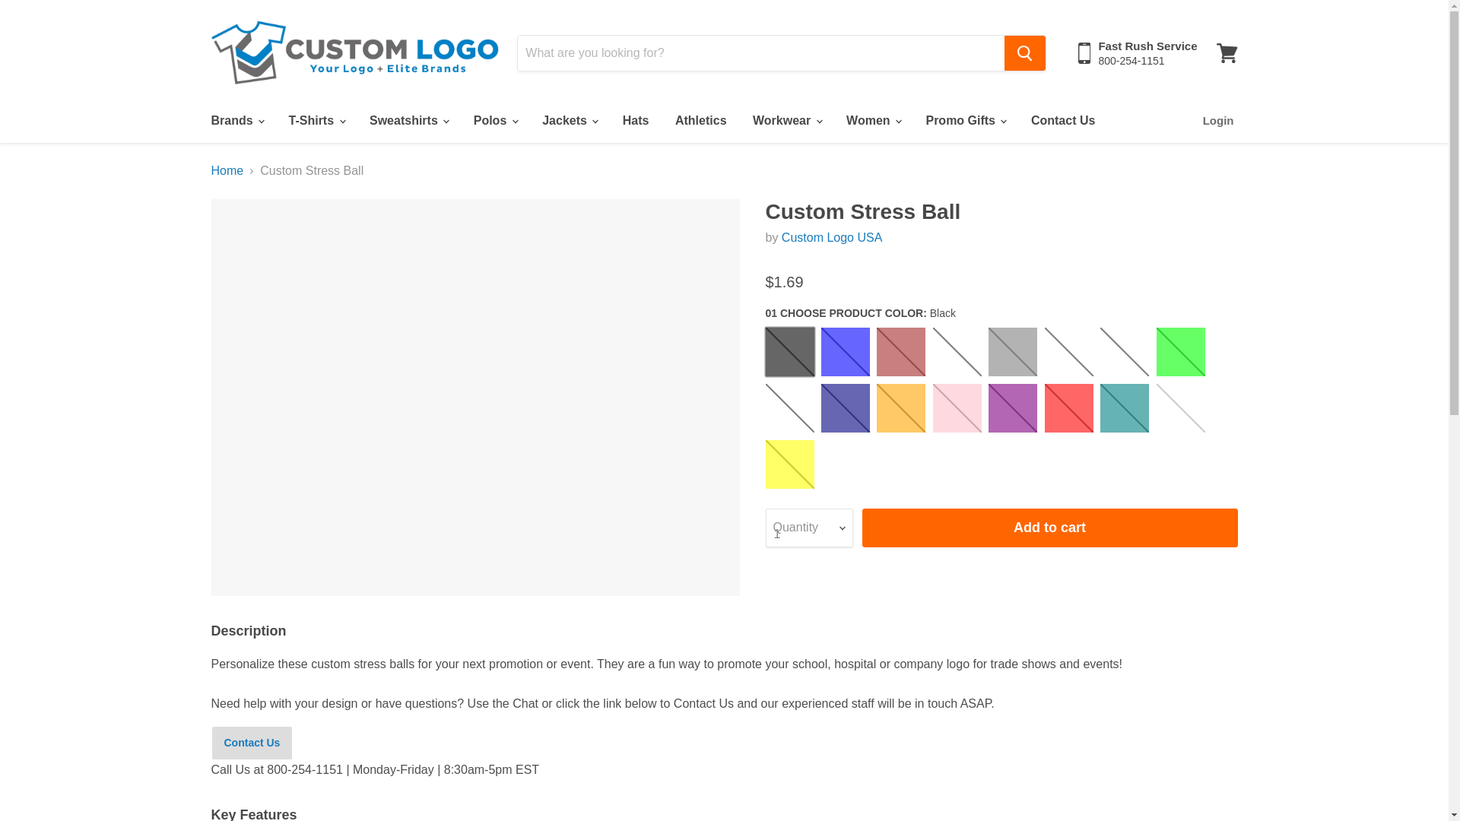 The height and width of the screenshot is (821, 1460). Describe the element at coordinates (636, 121) in the screenshot. I see `Hats` at that location.